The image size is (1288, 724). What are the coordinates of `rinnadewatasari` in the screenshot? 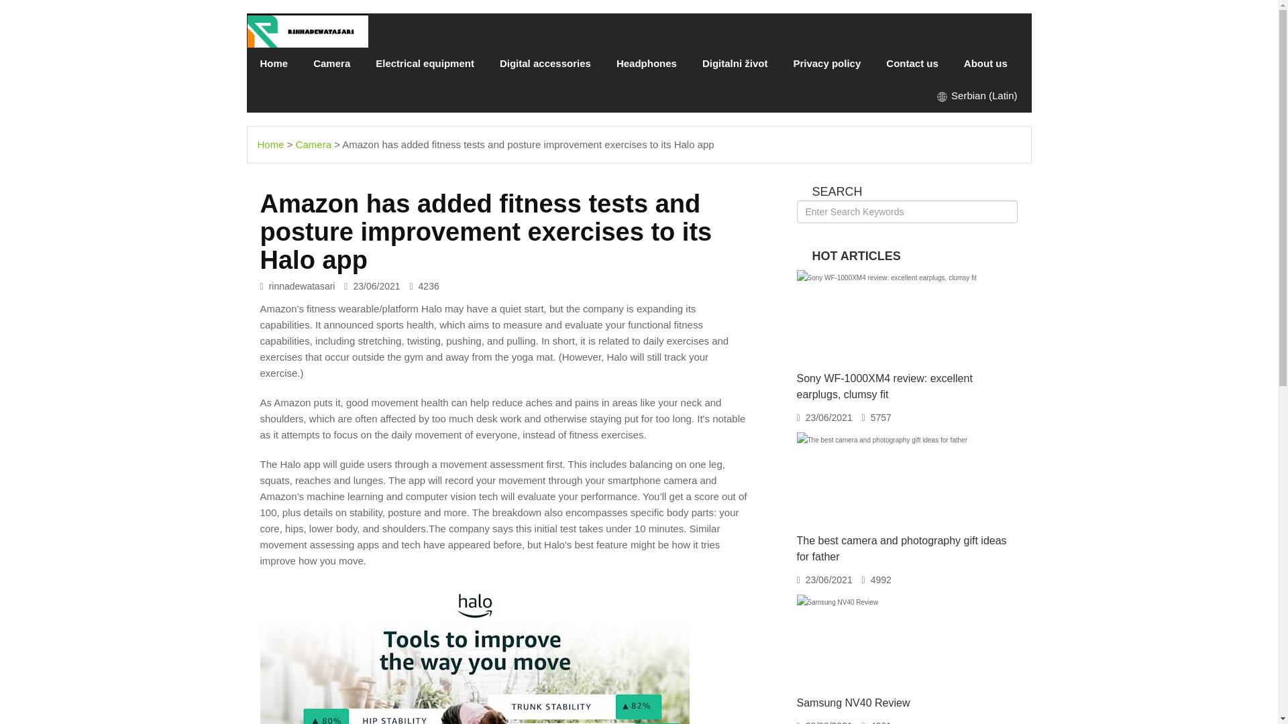 It's located at (307, 31).